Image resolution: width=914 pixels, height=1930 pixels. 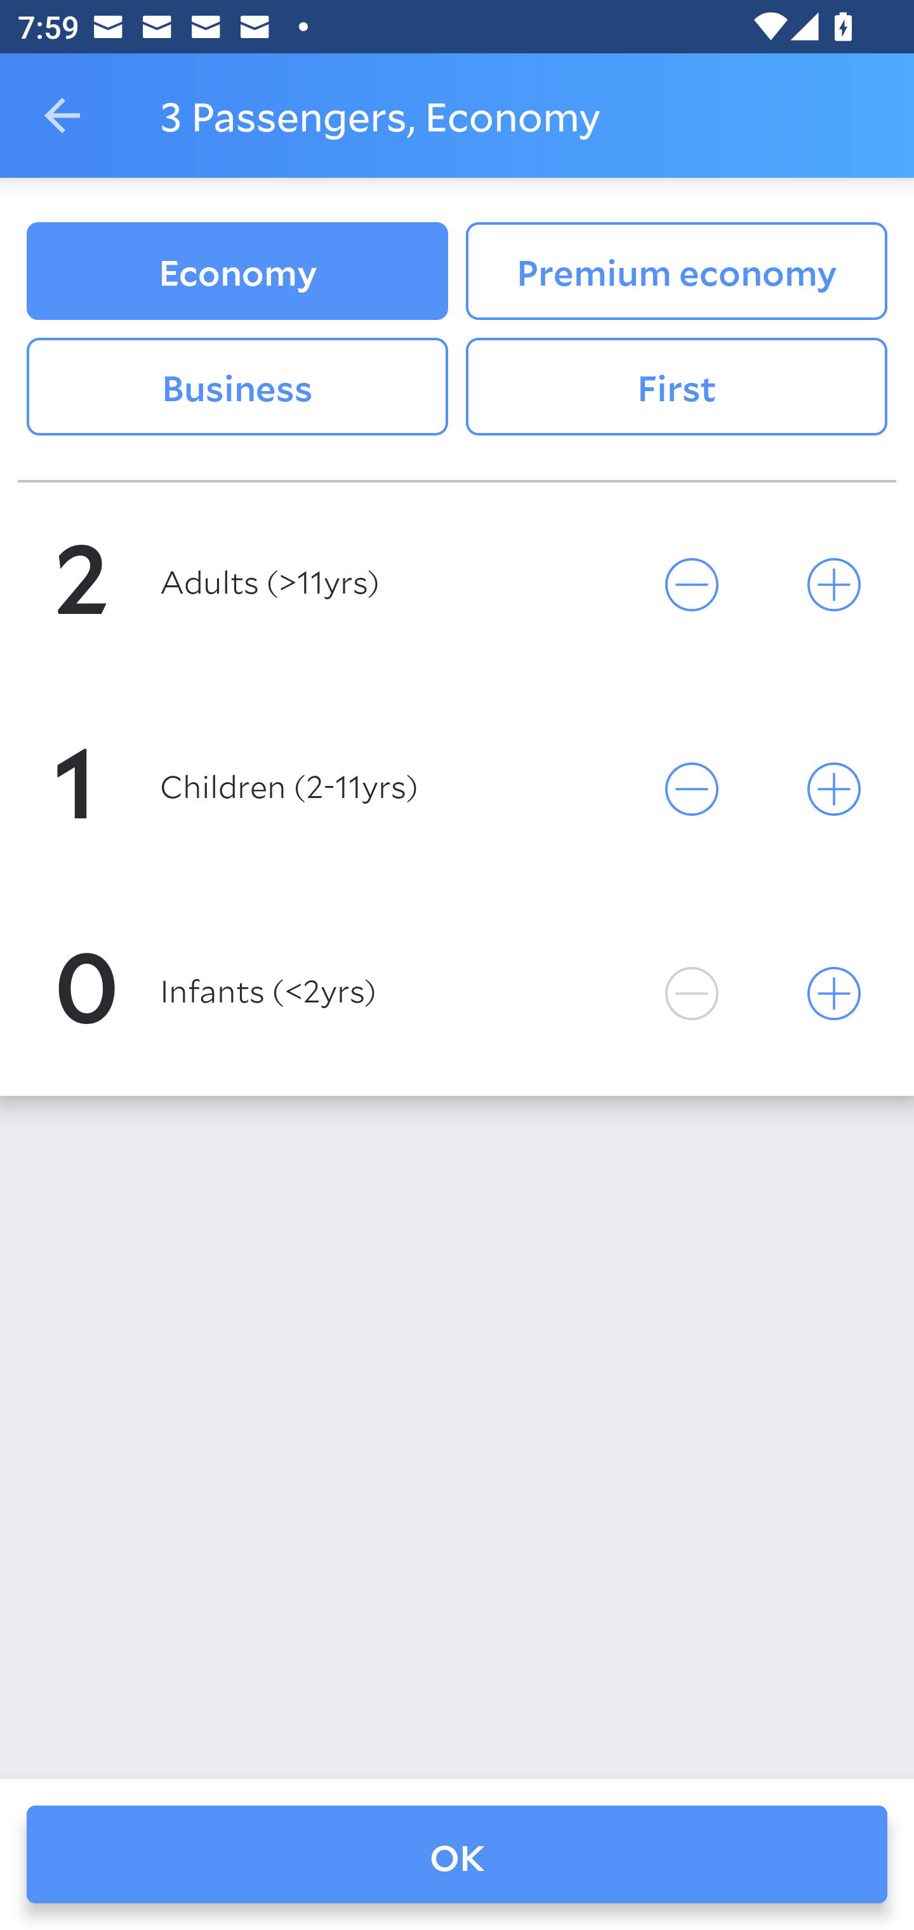 I want to click on OK, so click(x=457, y=1854).